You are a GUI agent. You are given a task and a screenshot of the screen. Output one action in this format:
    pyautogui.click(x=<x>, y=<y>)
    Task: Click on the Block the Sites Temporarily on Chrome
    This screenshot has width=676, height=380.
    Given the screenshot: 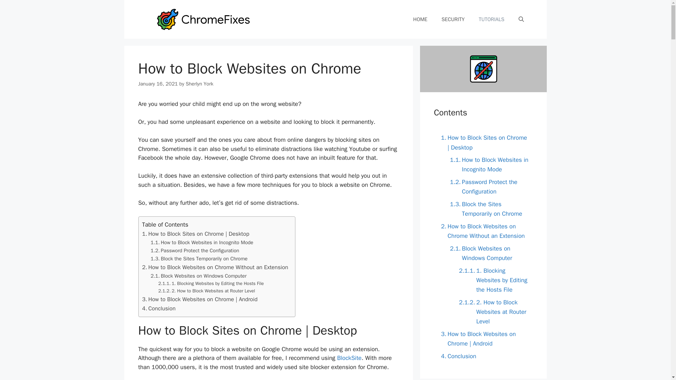 What is the action you would take?
    pyautogui.click(x=199, y=259)
    